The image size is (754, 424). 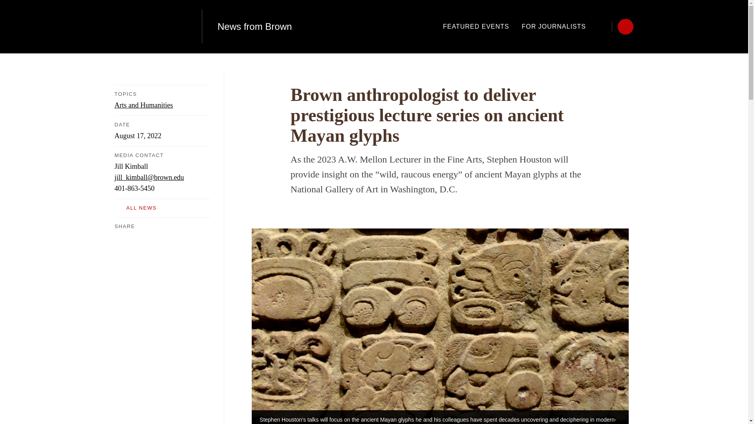 I want to click on Menu, so click(x=625, y=26).